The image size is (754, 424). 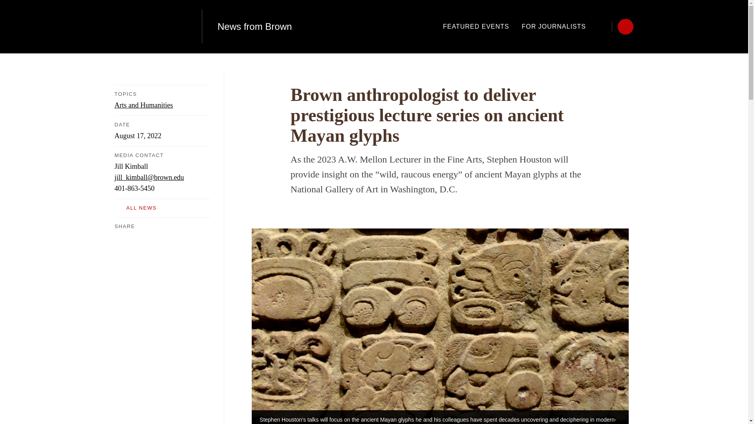 I want to click on Menu, so click(x=625, y=26).